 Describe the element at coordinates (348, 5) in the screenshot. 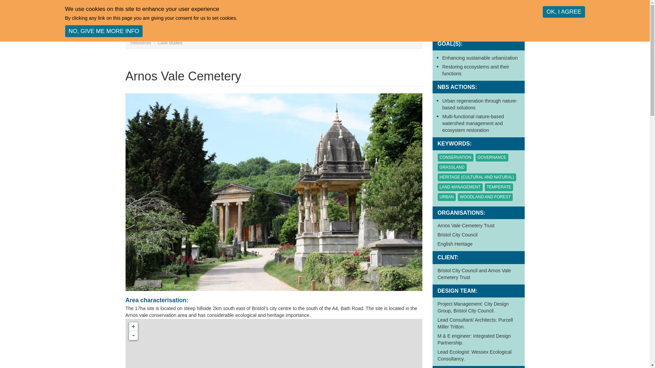

I see `Community` at that location.